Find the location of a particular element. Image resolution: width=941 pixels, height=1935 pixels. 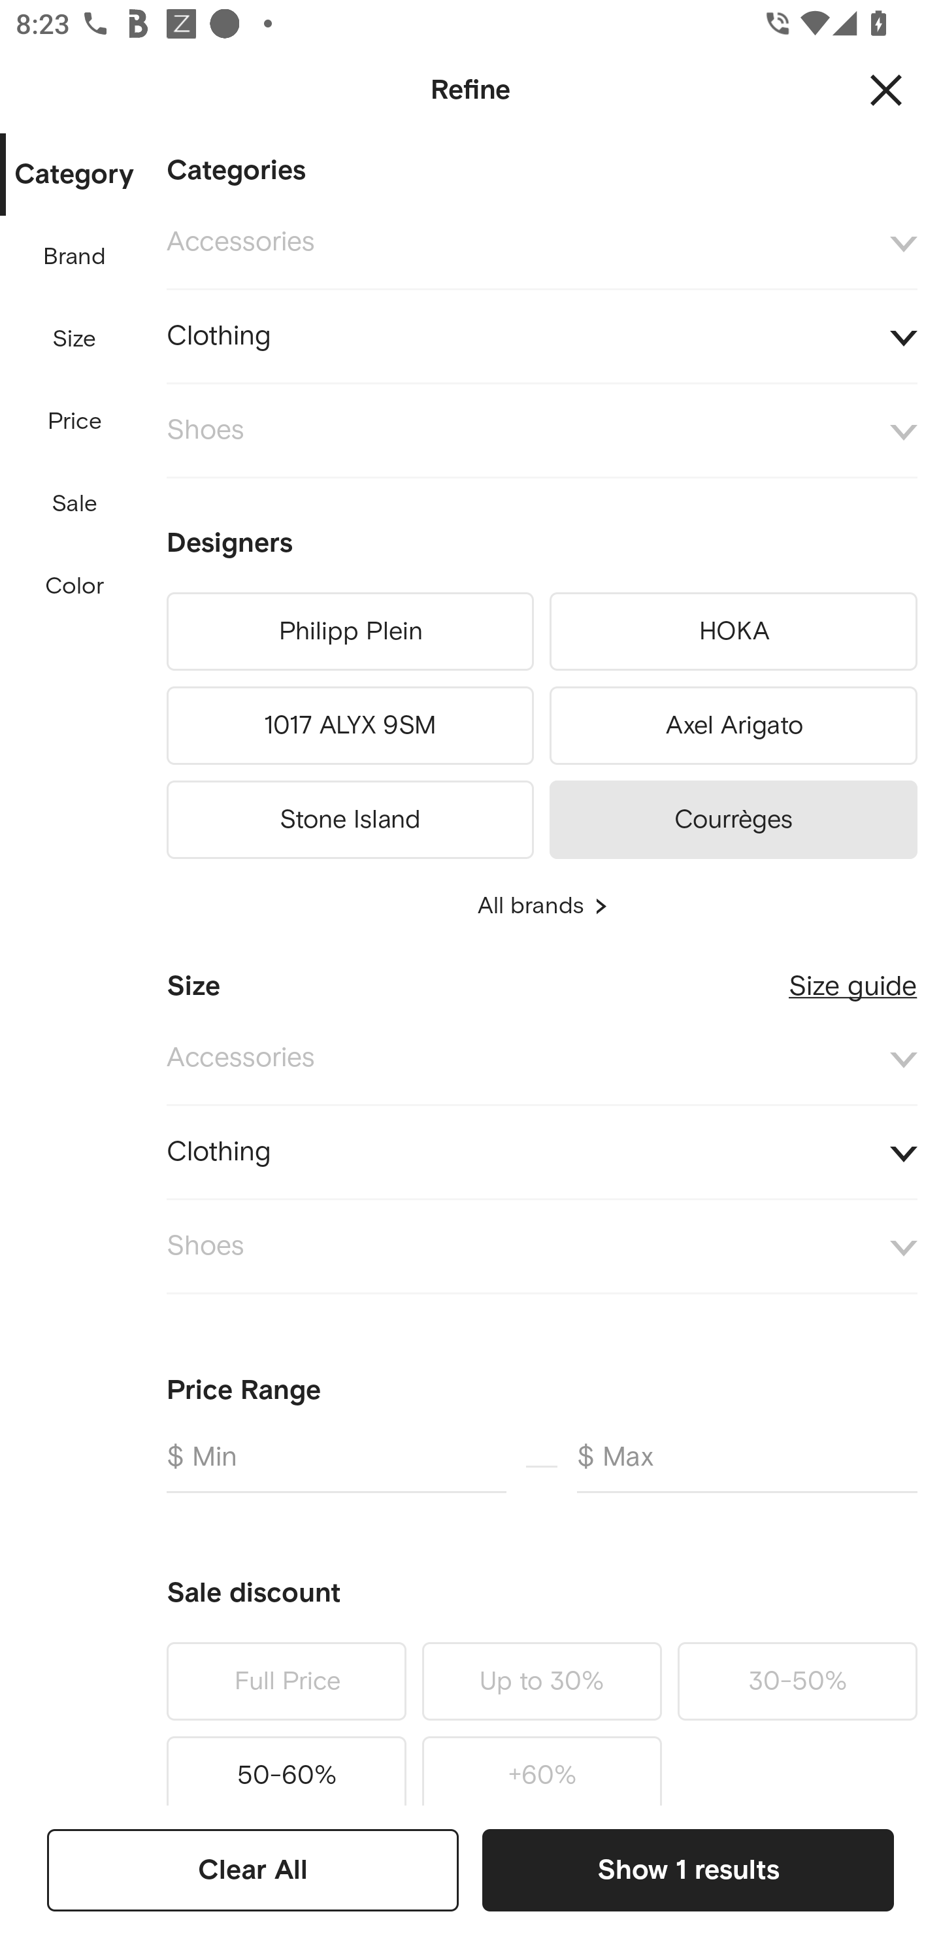

30-50% is located at coordinates (797, 1681).